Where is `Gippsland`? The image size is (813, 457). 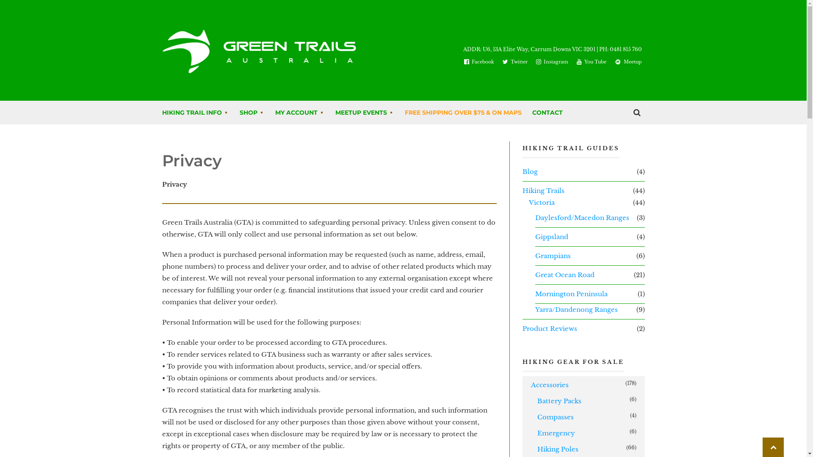
Gippsland is located at coordinates (552, 237).